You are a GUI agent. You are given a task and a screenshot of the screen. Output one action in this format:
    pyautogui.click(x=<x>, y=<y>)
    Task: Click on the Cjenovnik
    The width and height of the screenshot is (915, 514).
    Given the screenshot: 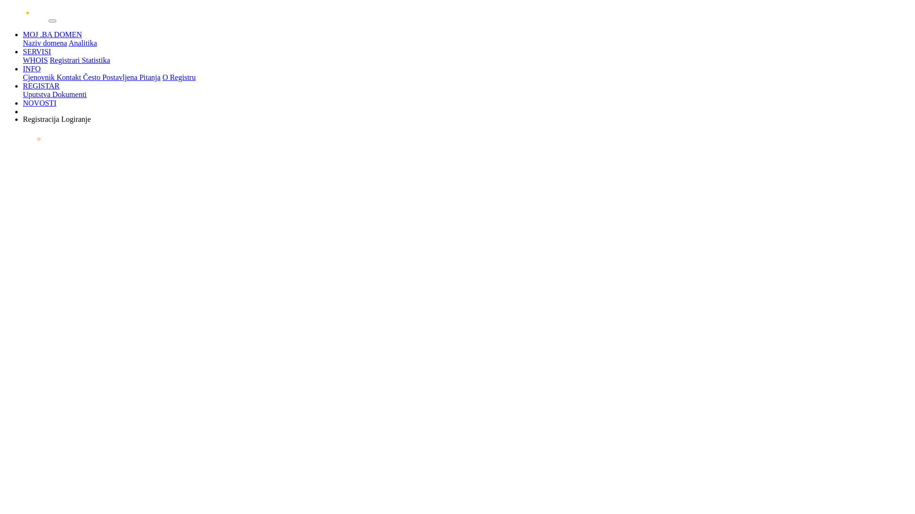 What is the action you would take?
    pyautogui.click(x=40, y=77)
    